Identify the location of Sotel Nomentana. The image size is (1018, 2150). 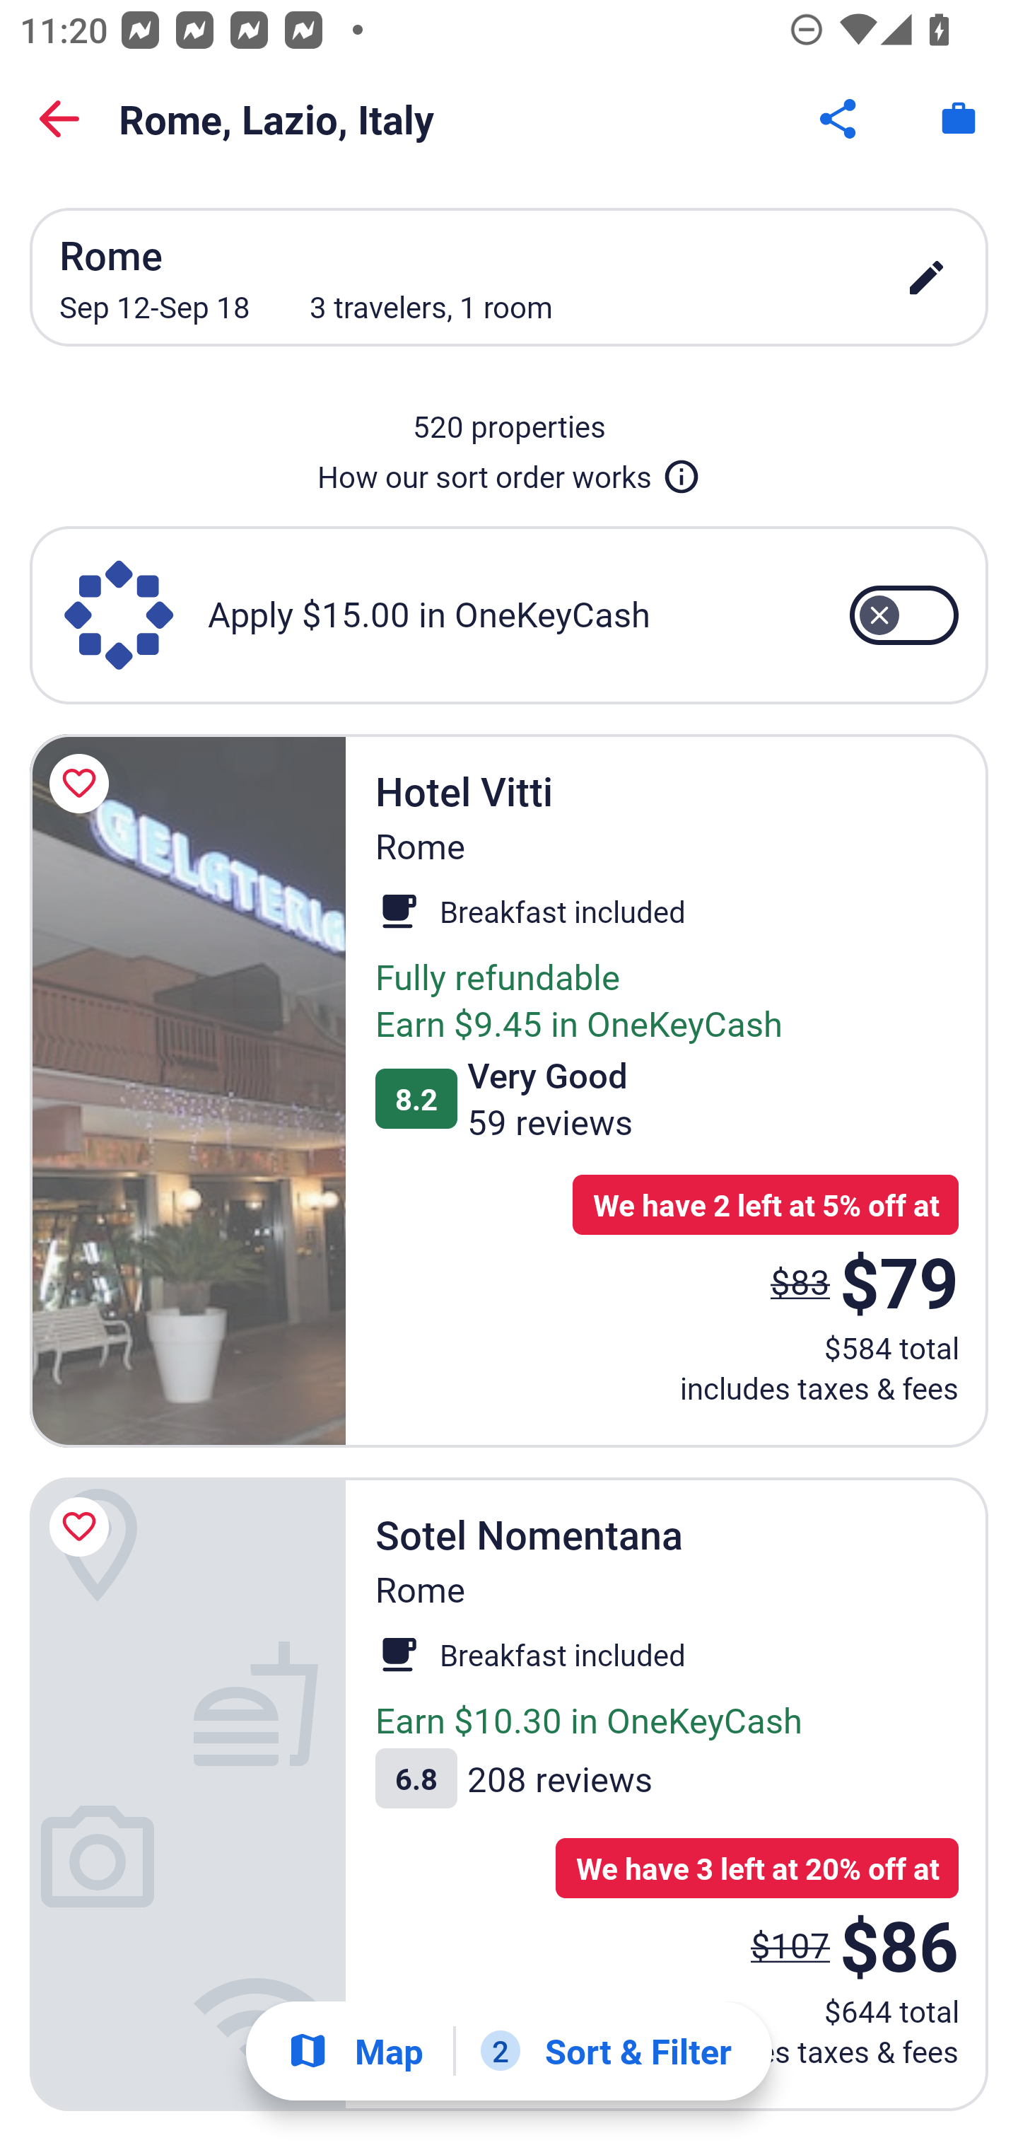
(187, 1794).